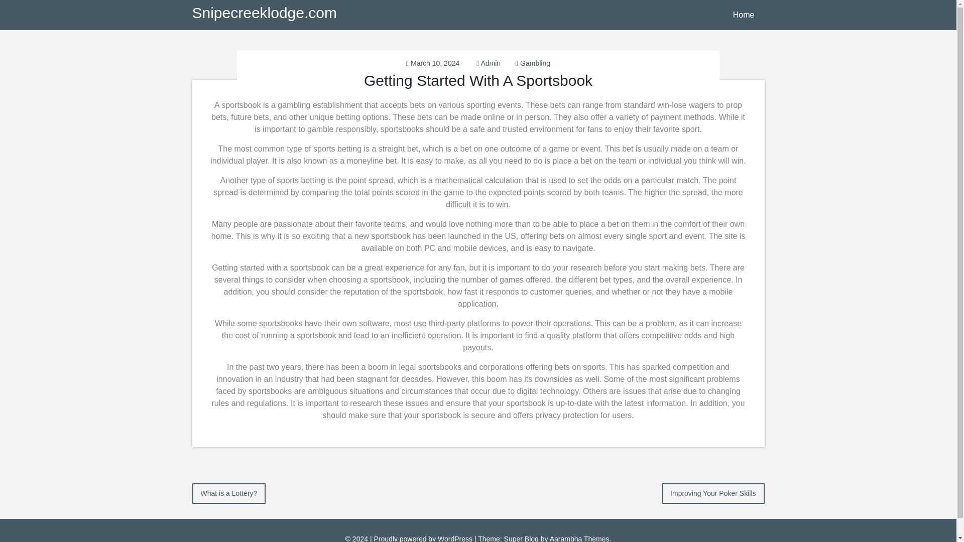  What do you see at coordinates (579, 538) in the screenshot?
I see `Aarambha Themes` at bounding box center [579, 538].